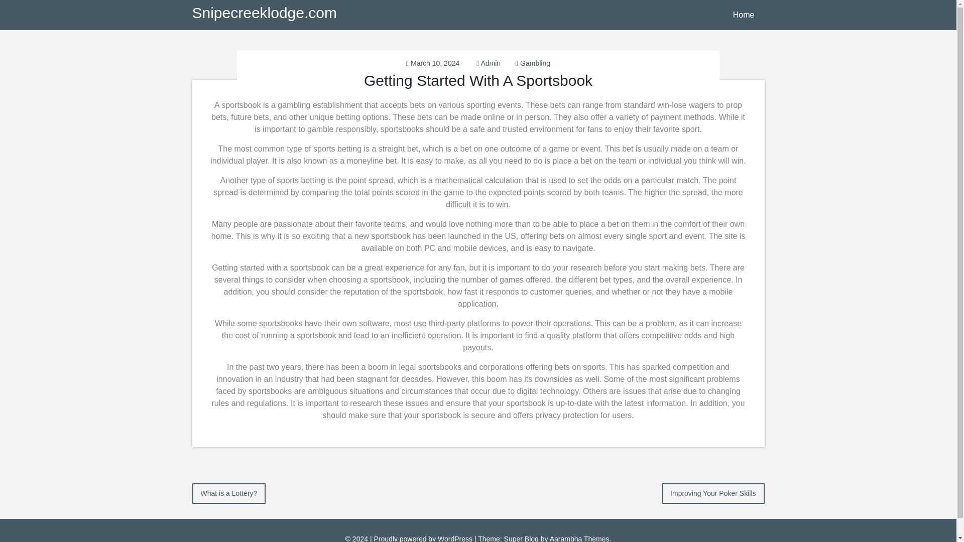  What do you see at coordinates (579, 538) in the screenshot?
I see `Aarambha Themes` at bounding box center [579, 538].